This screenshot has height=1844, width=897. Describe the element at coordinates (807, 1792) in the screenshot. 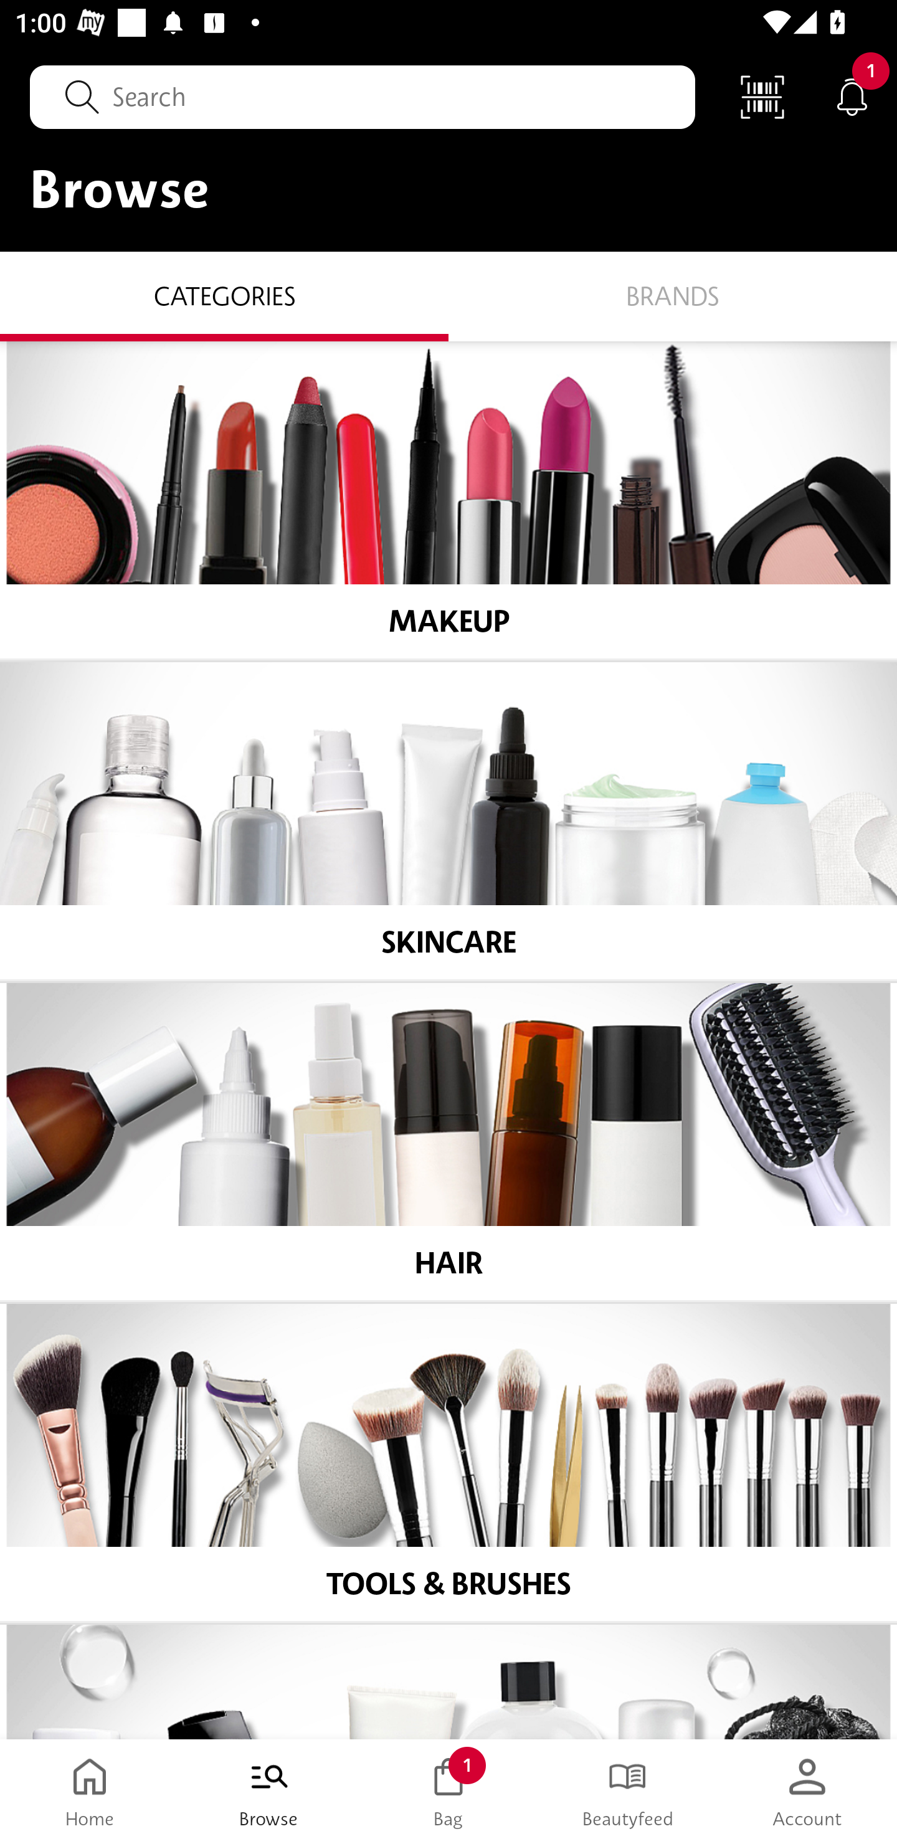

I see `Account` at that location.